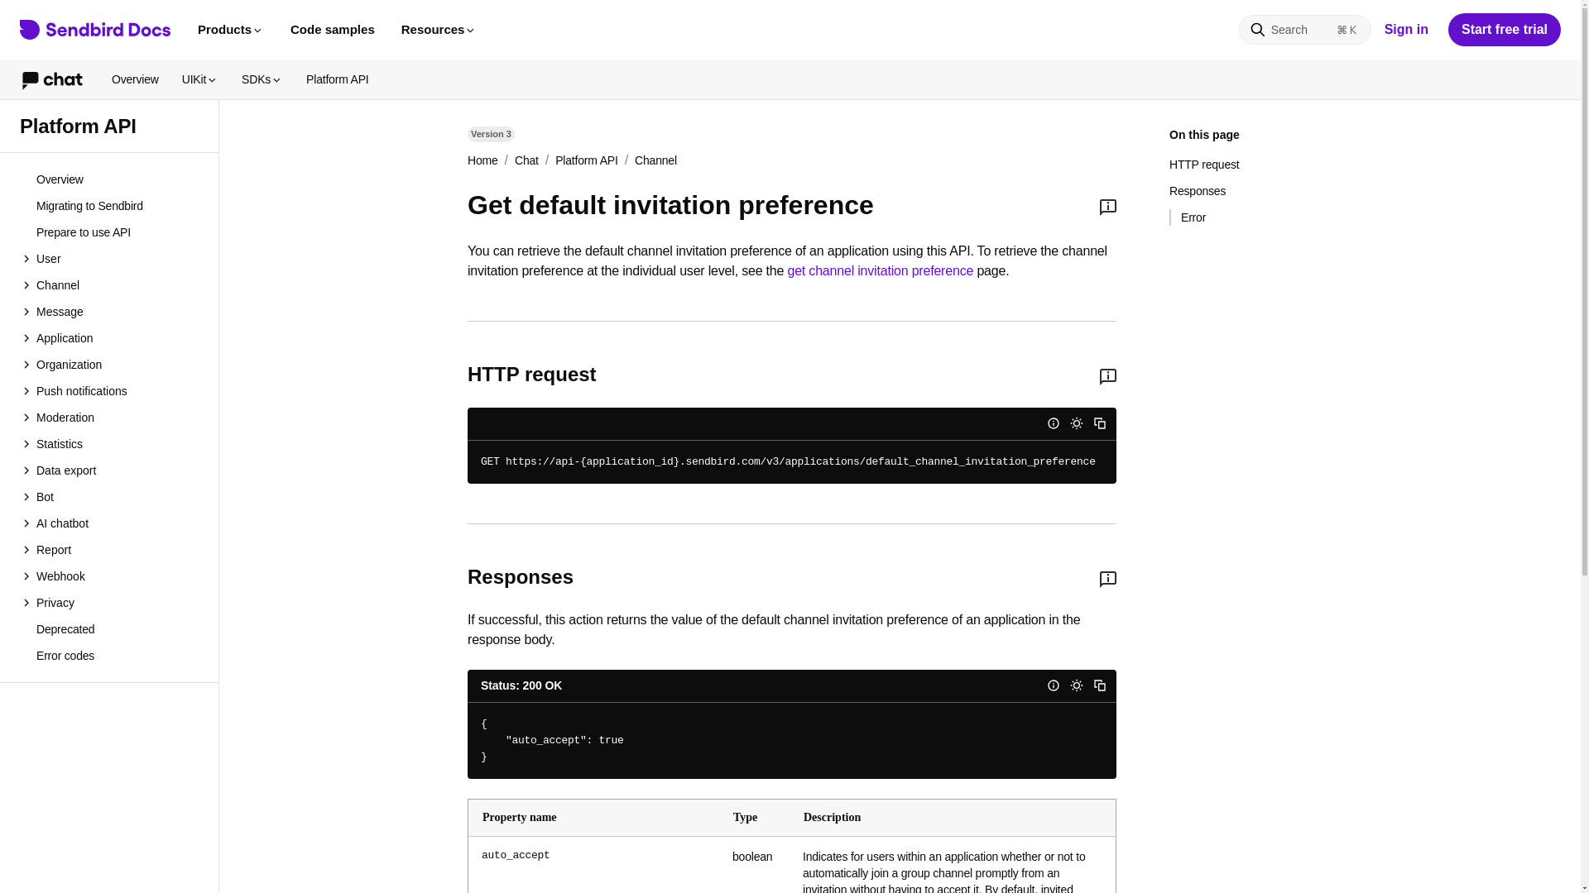 The width and height of the screenshot is (1589, 893). Describe the element at coordinates (262, 79) in the screenshot. I see `SDKs` at that location.